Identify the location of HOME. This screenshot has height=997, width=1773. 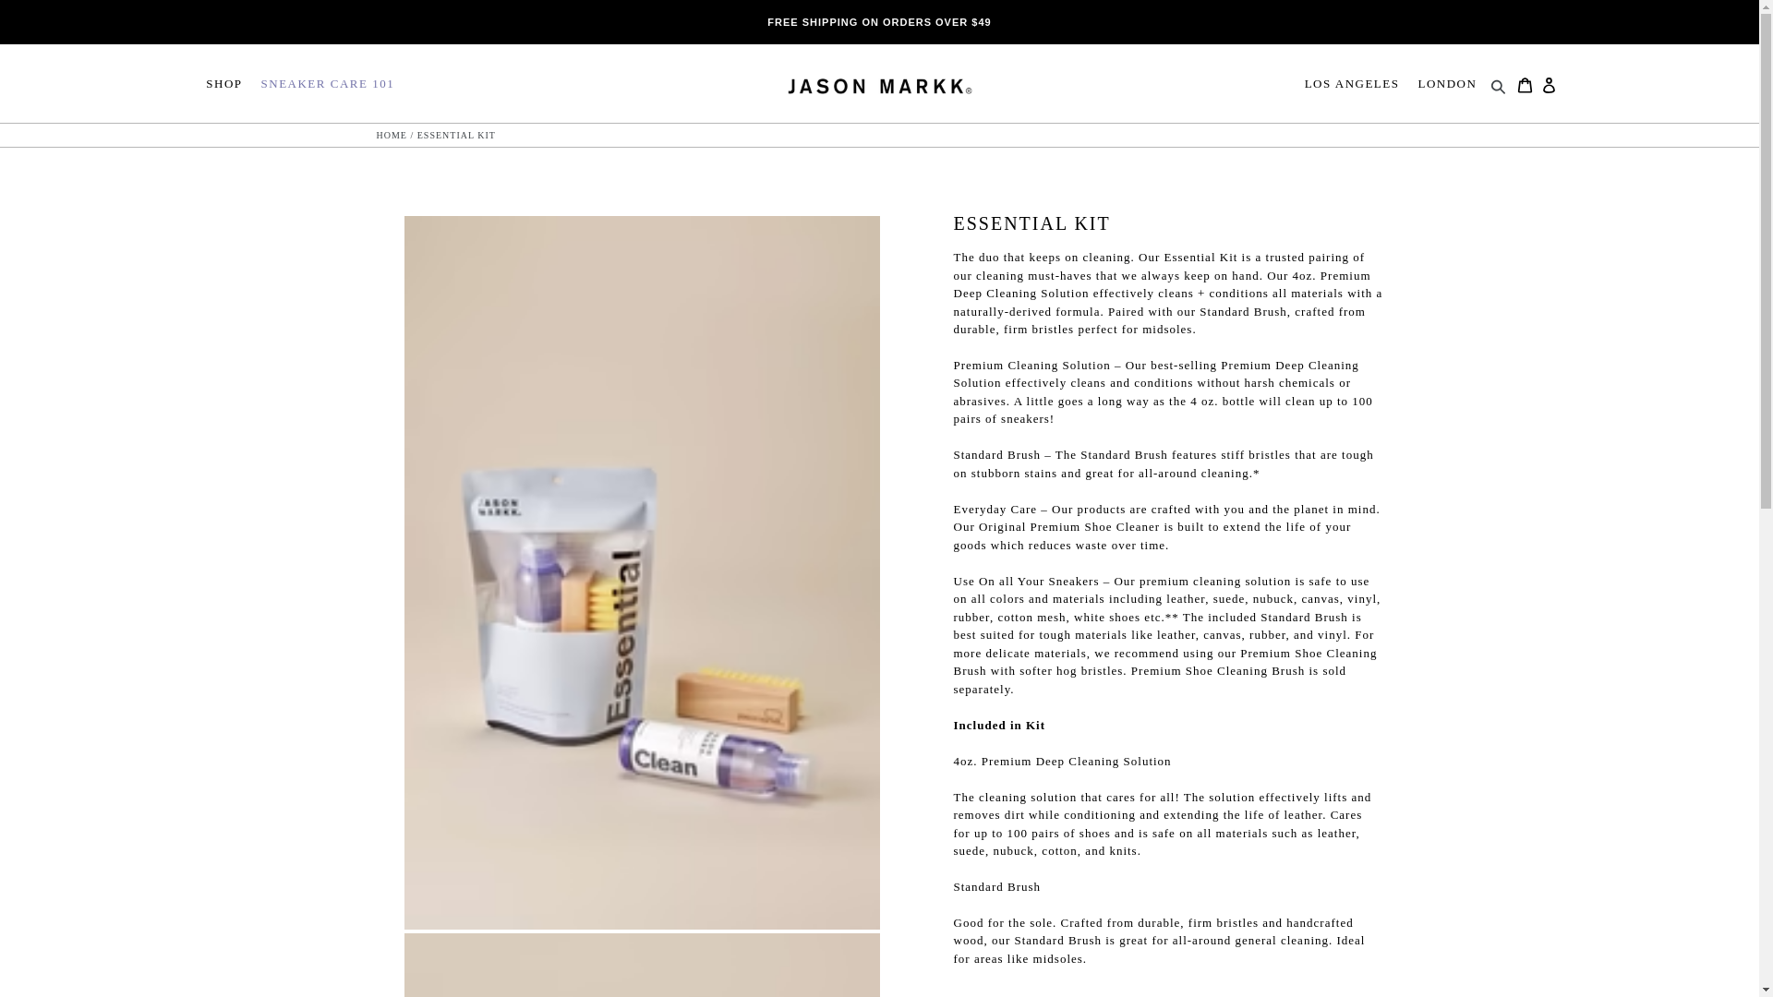
(392, 135).